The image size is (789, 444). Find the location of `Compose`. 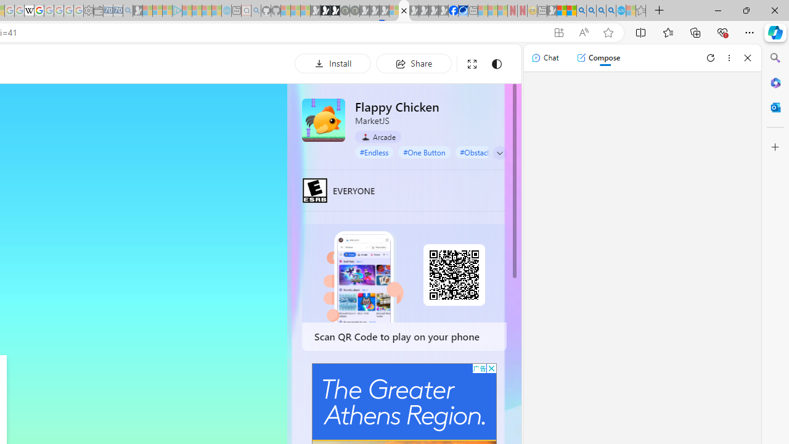

Compose is located at coordinates (598, 58).